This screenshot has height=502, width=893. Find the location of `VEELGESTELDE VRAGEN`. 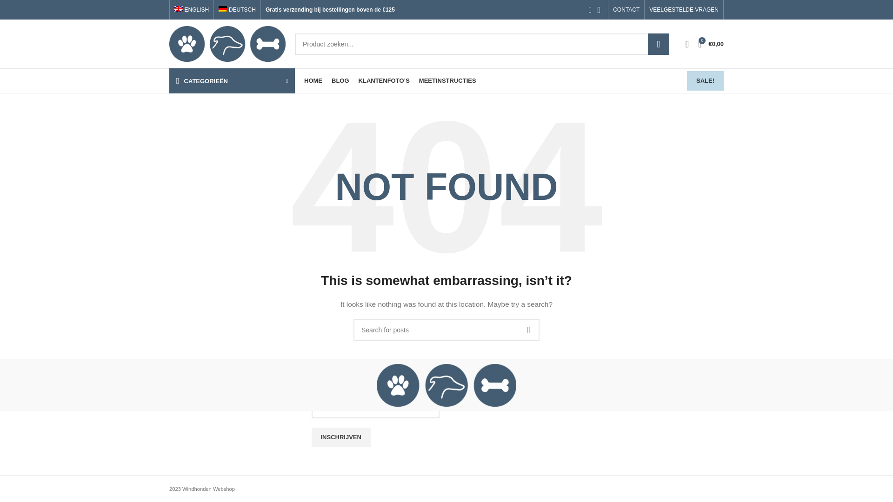

VEELGESTELDE VRAGEN is located at coordinates (684, 10).